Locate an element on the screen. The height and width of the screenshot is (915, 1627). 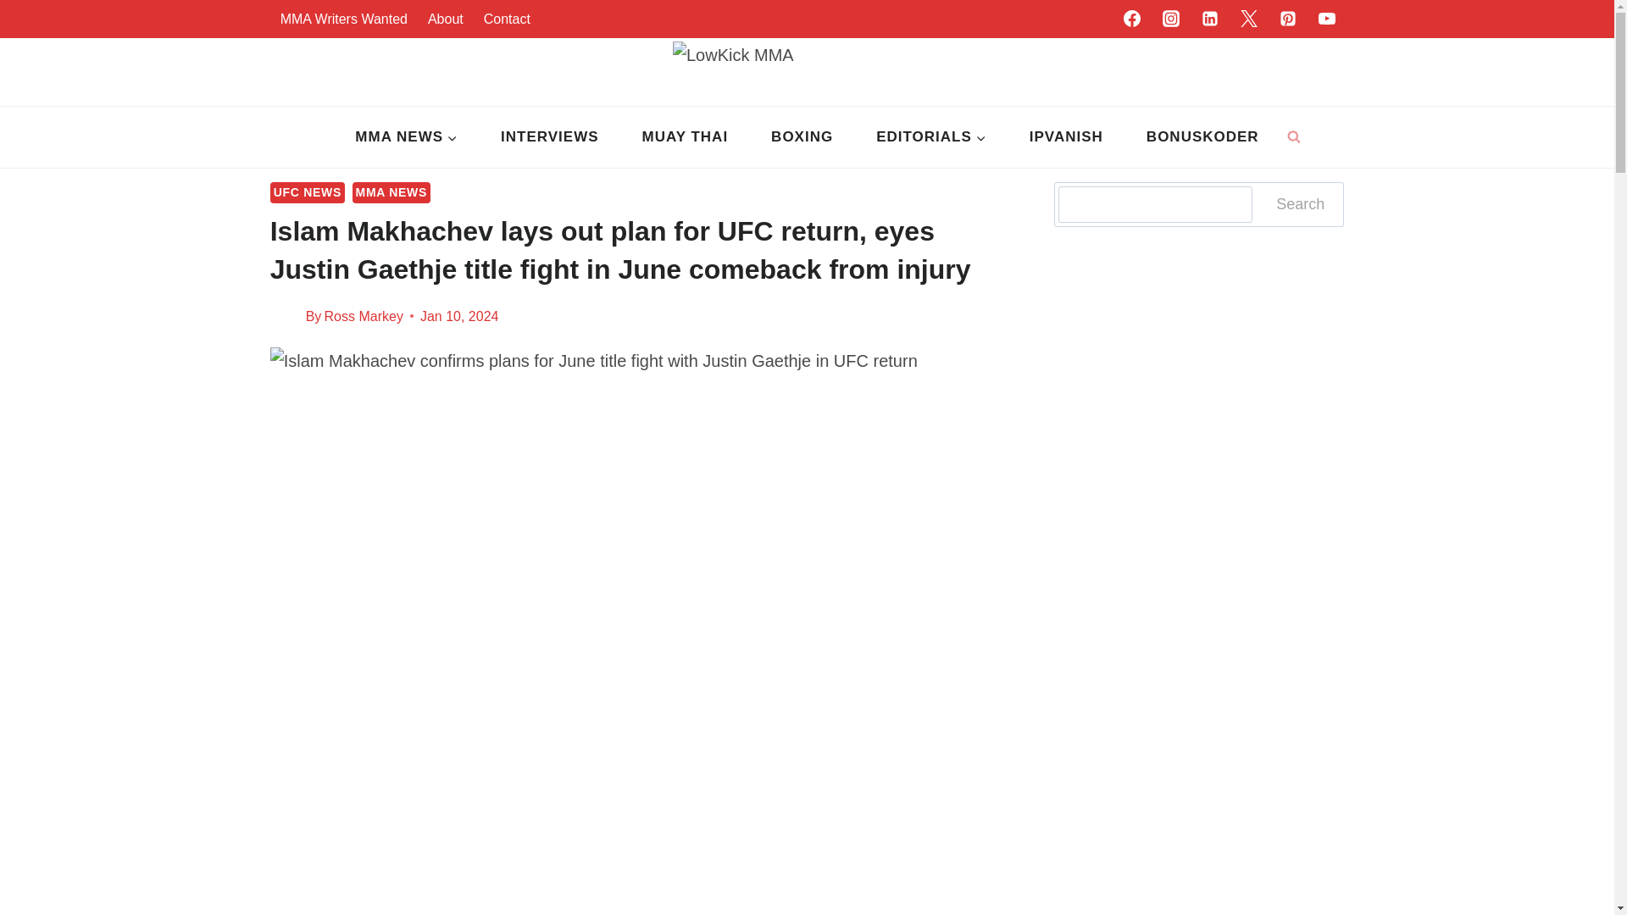
Contact is located at coordinates (507, 19).